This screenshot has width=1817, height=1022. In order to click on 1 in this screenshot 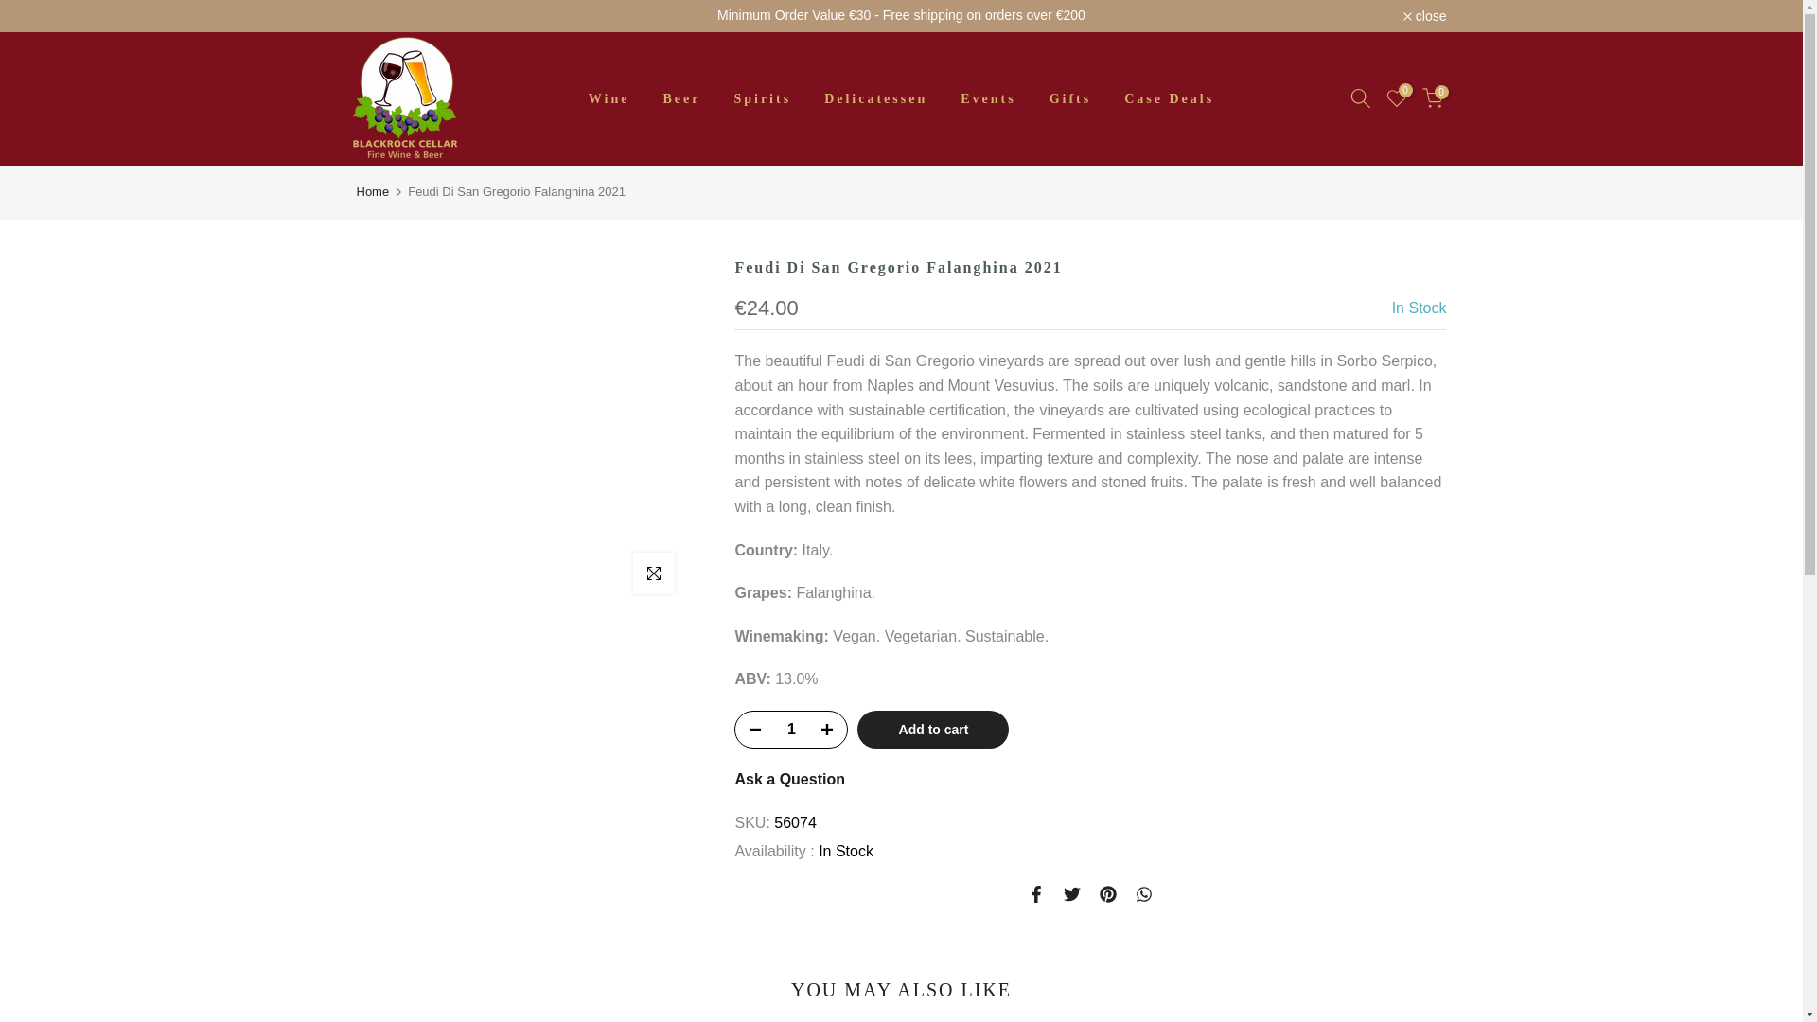, I will do `click(791, 729)`.